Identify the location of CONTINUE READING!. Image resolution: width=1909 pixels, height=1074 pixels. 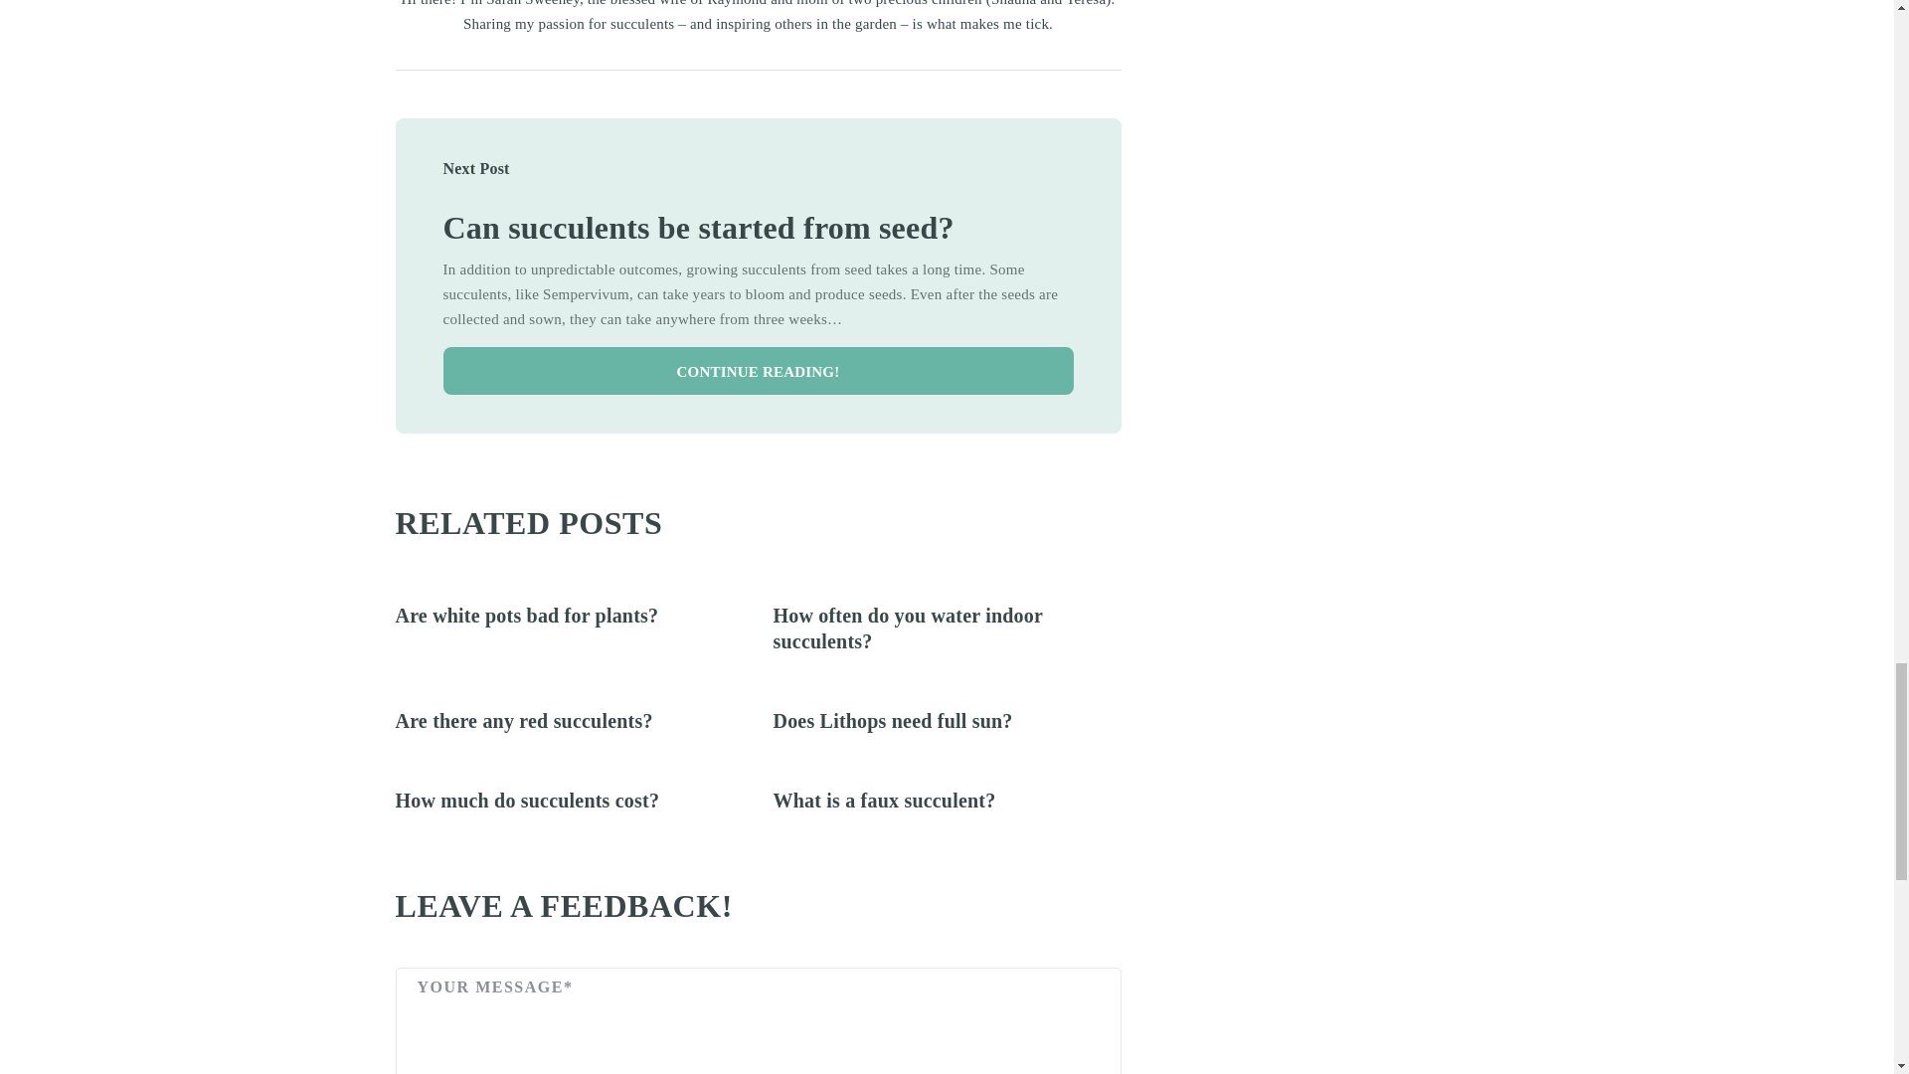
(758, 370).